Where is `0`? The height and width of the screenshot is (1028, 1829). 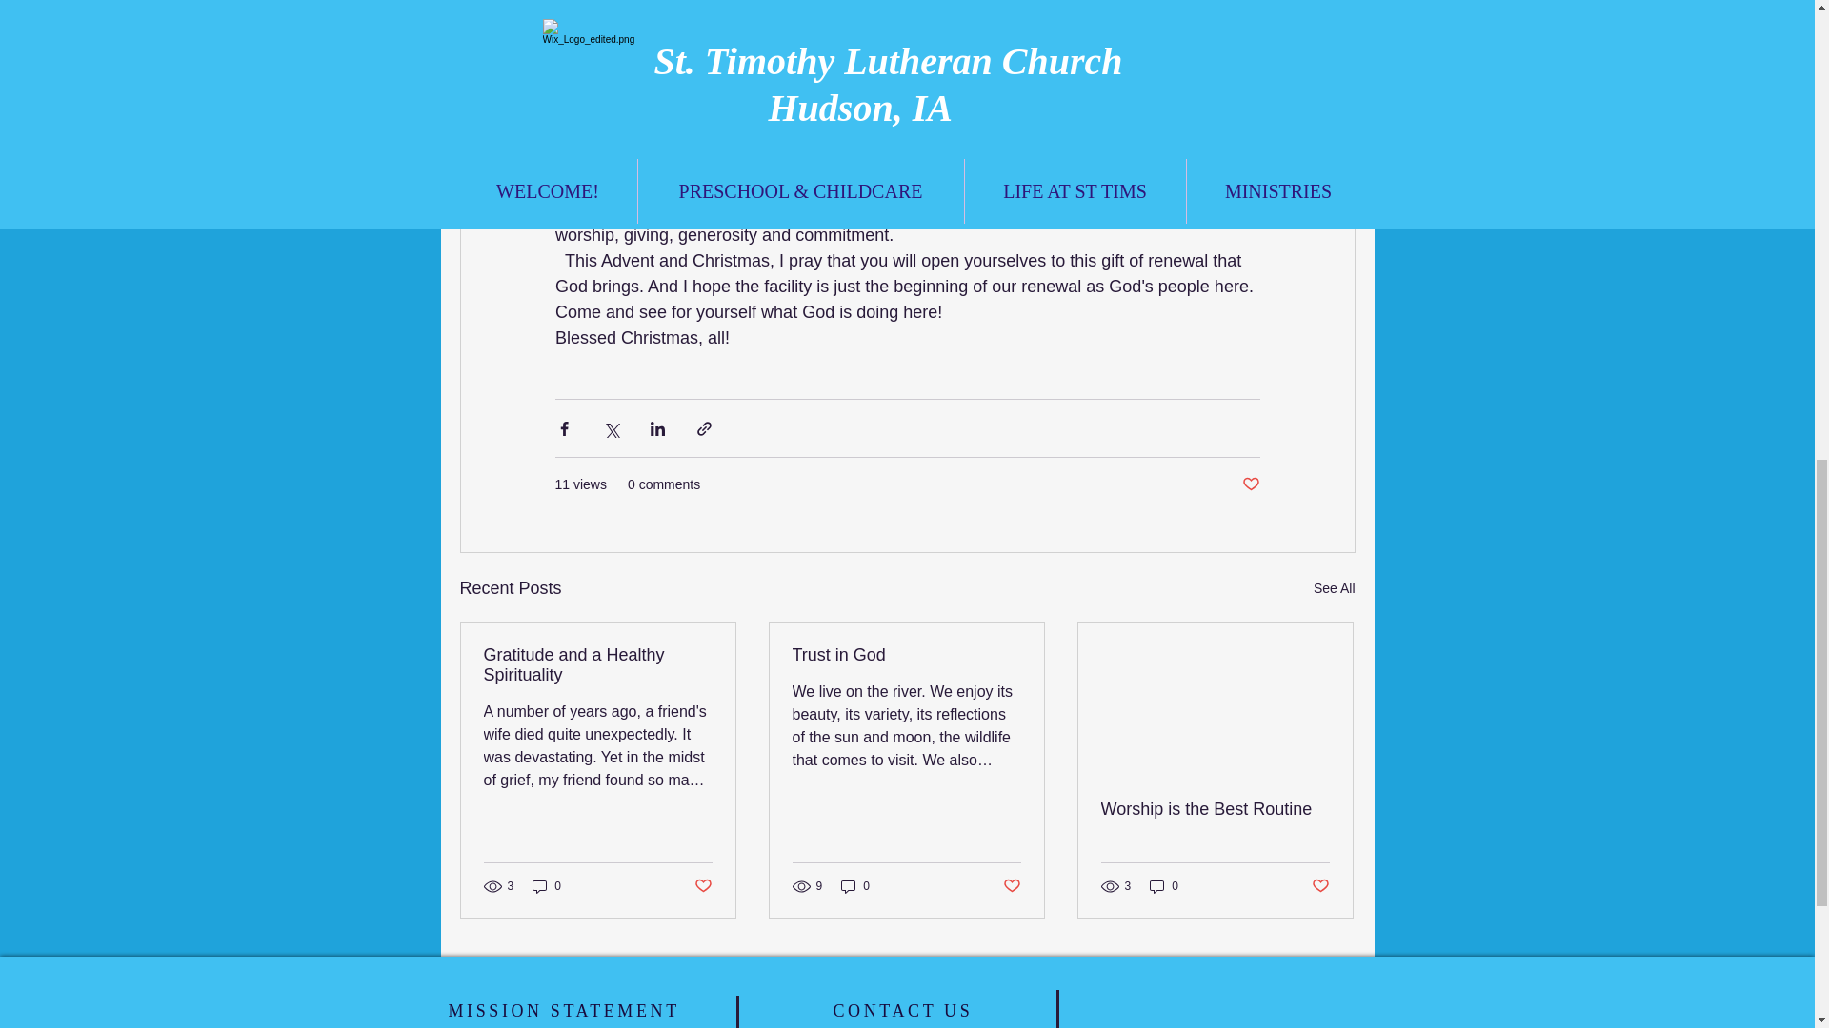 0 is located at coordinates (1164, 886).